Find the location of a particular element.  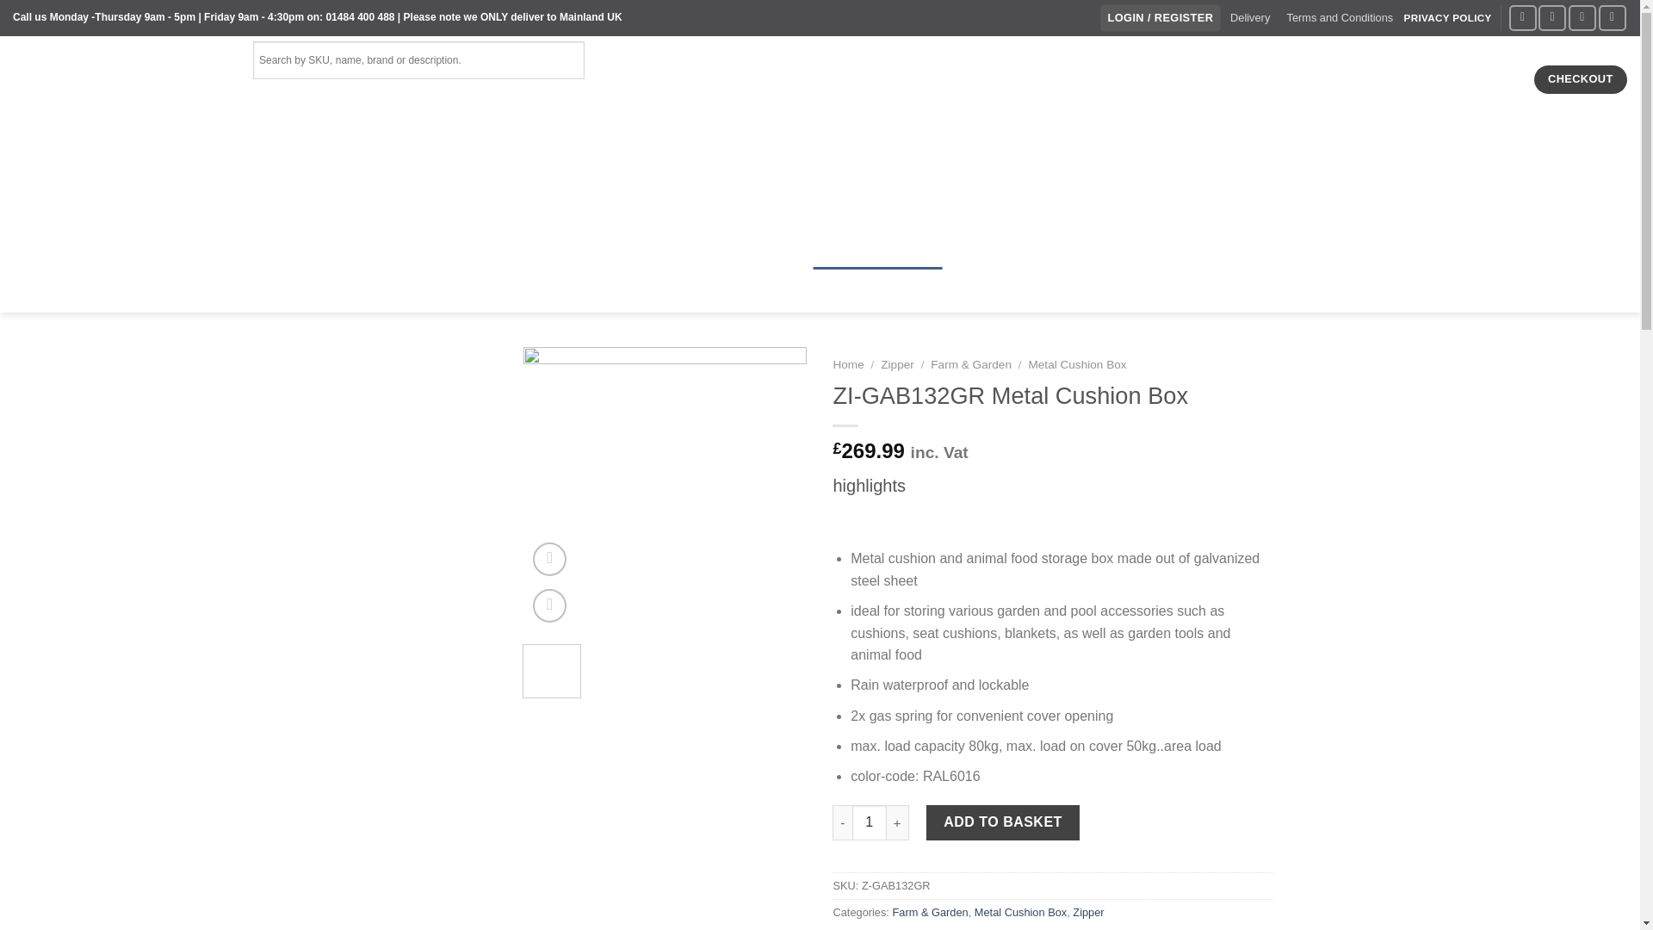

CHECKOUT is located at coordinates (1580, 79).